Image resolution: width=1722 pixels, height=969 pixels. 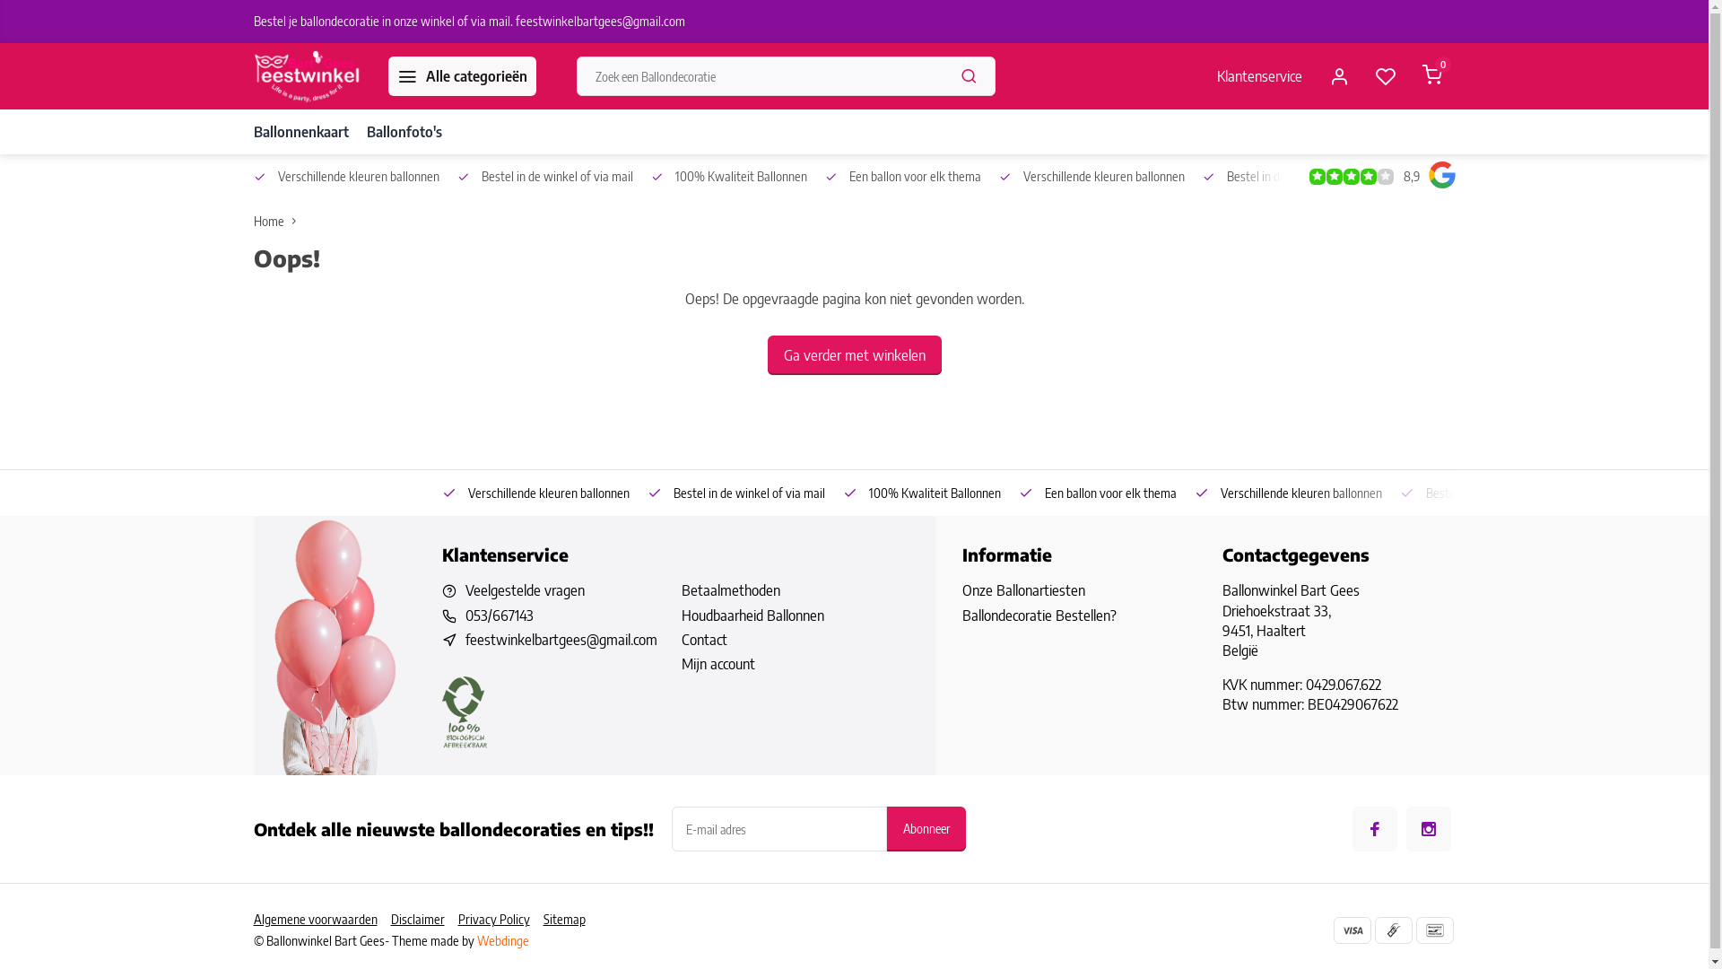 What do you see at coordinates (1259, 76) in the screenshot?
I see `Klantenservice` at bounding box center [1259, 76].